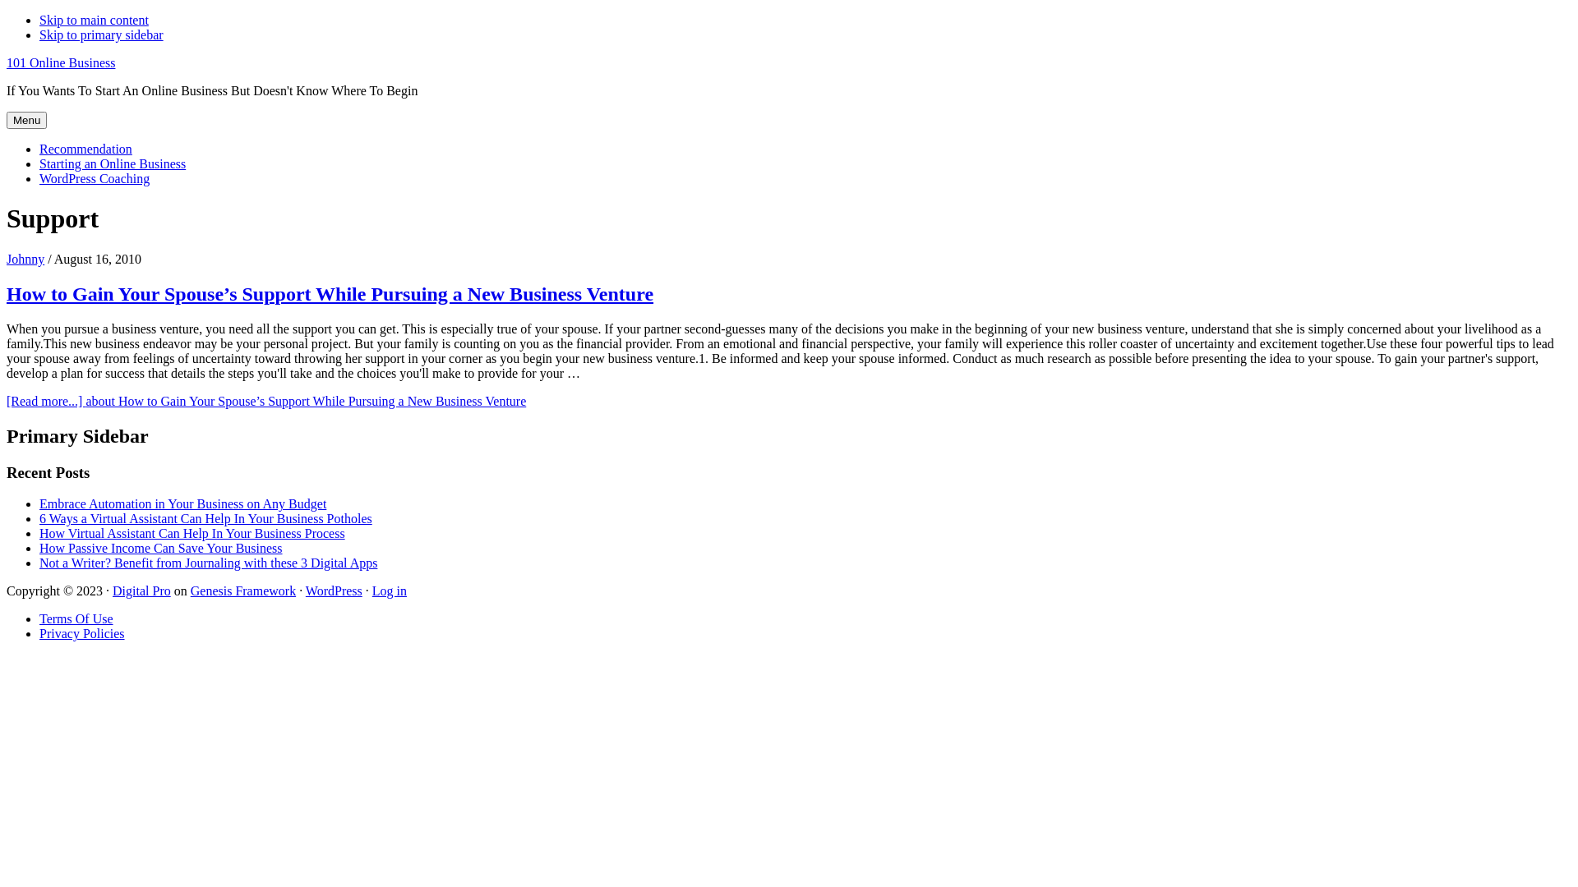 The height and width of the screenshot is (887, 1578). Describe the element at coordinates (26, 120) in the screenshot. I see `Menu` at that location.